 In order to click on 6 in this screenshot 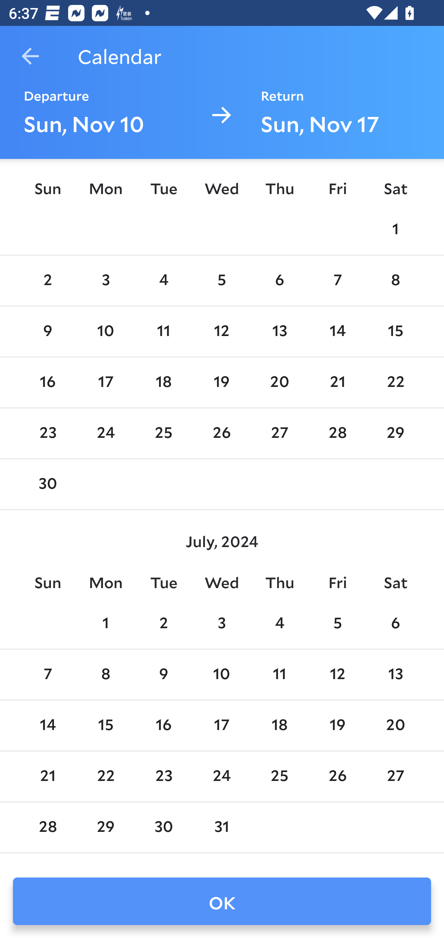, I will do `click(395, 624)`.